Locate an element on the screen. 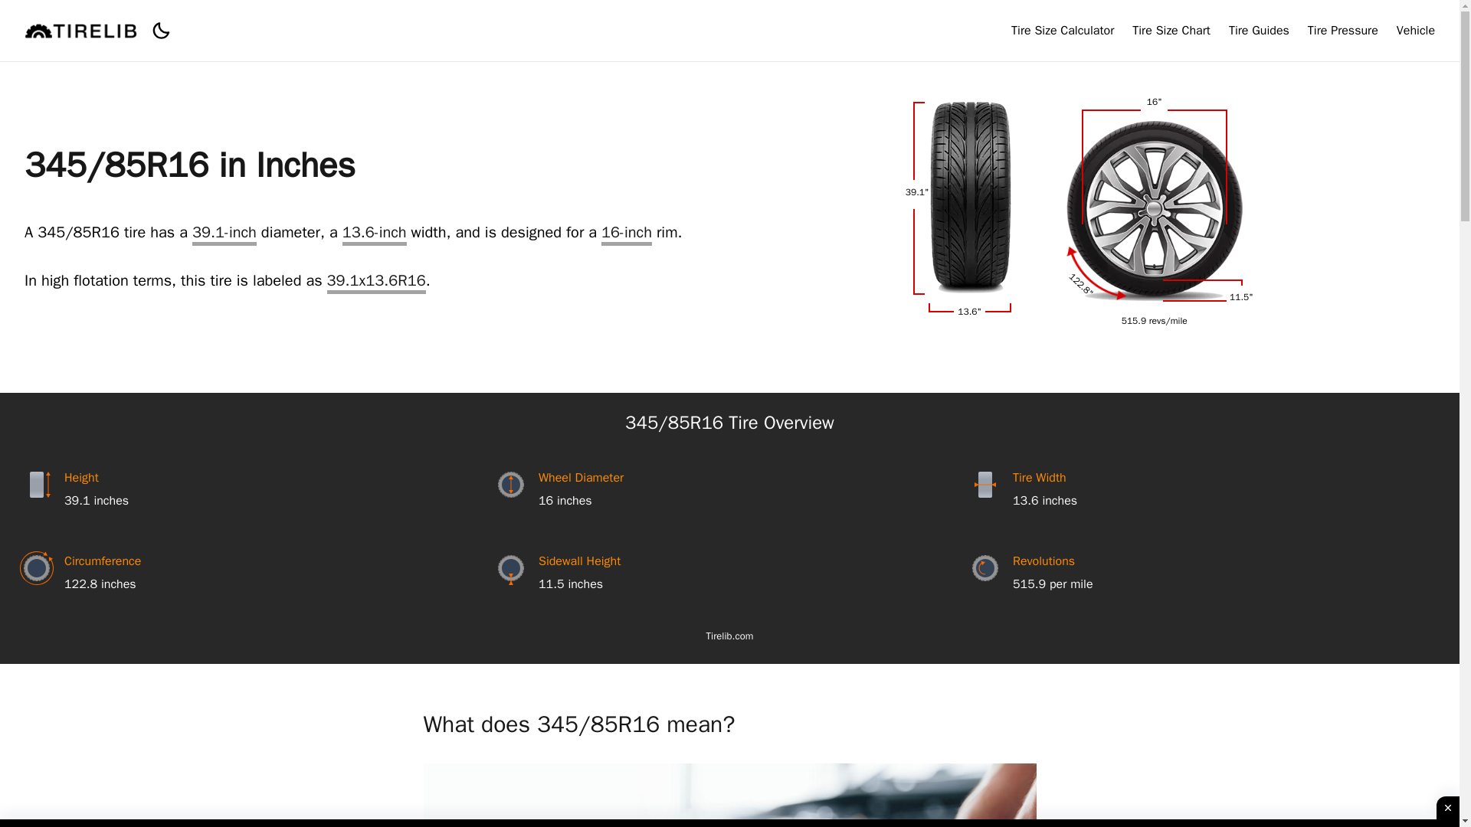 Image resolution: width=1471 pixels, height=827 pixels. Tire Size Calculator is located at coordinates (1062, 31).